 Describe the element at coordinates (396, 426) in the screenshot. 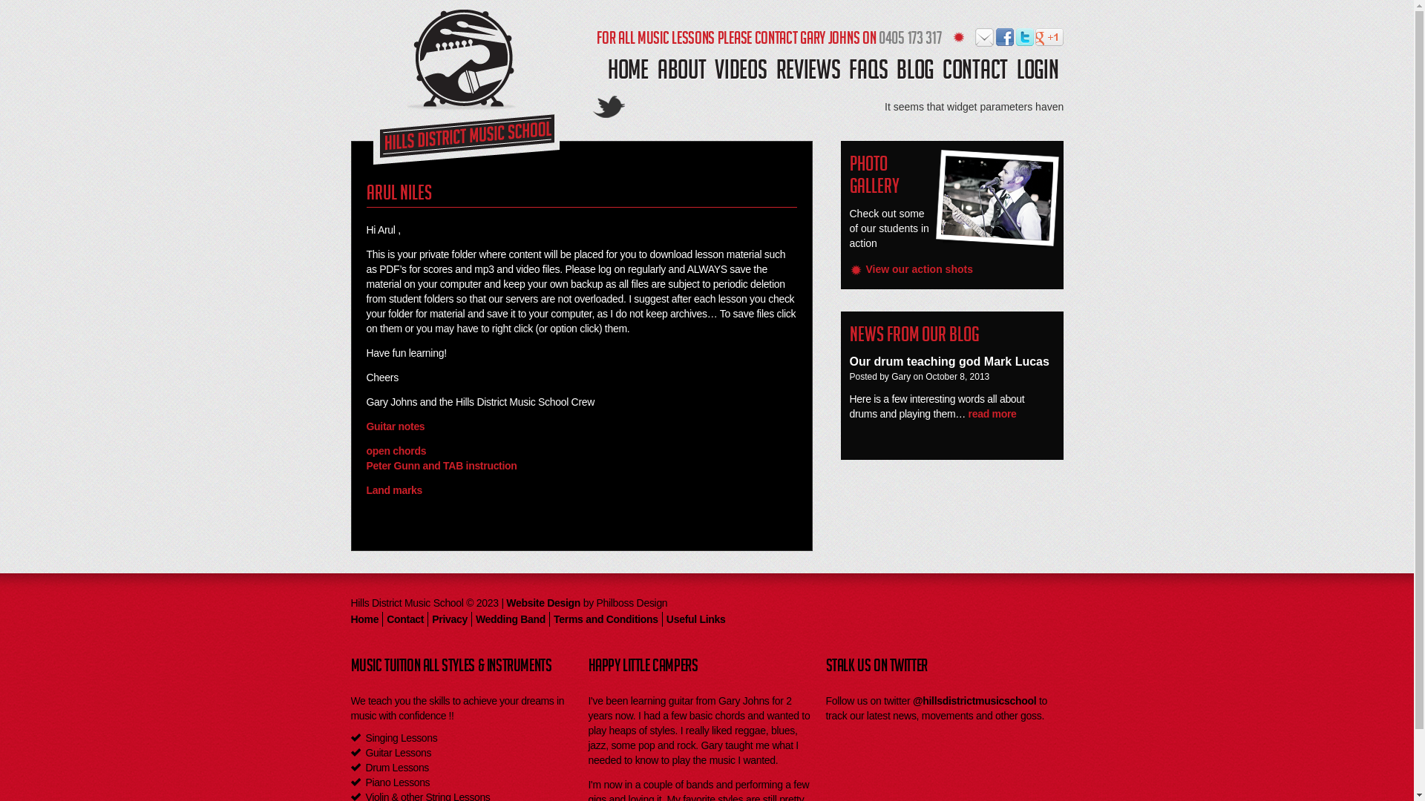

I see `Guitar notes` at that location.